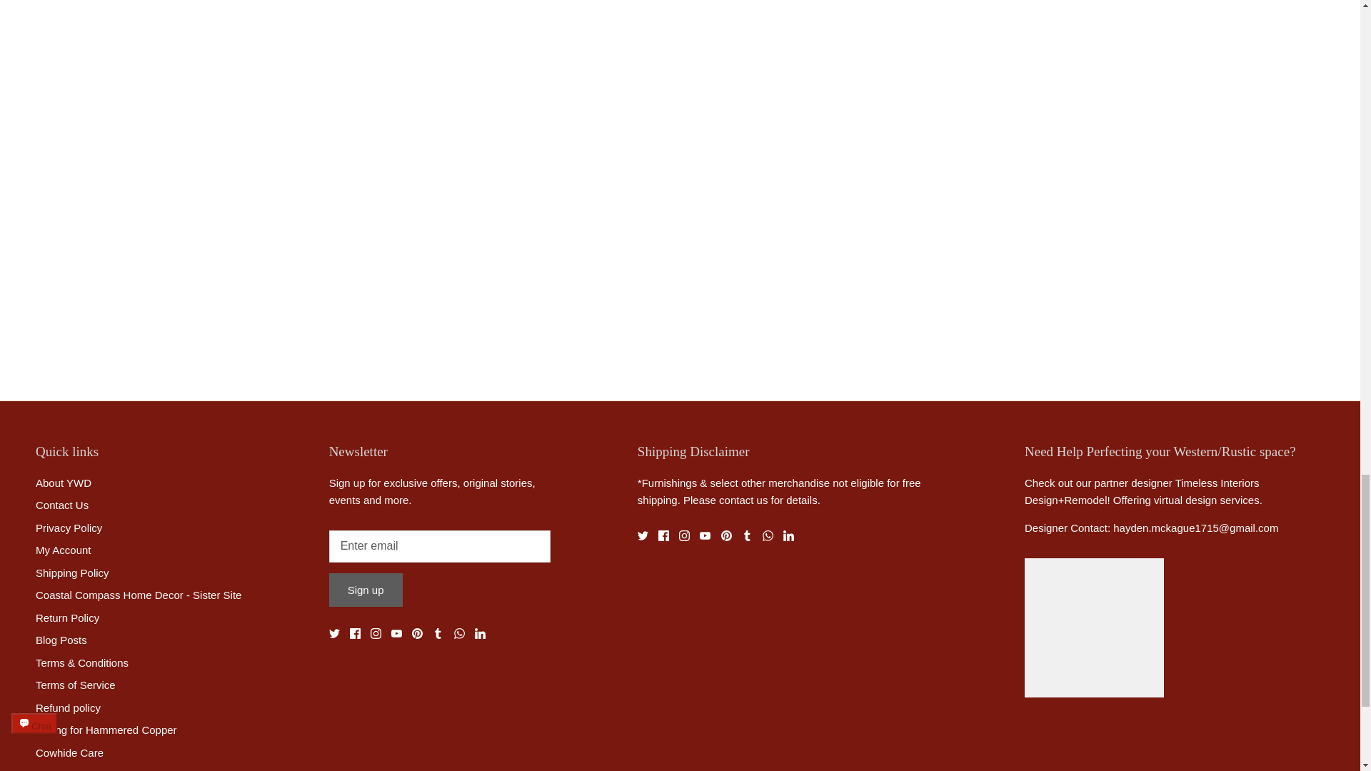 The image size is (1371, 771). What do you see at coordinates (334, 634) in the screenshot?
I see `Twitter` at bounding box center [334, 634].